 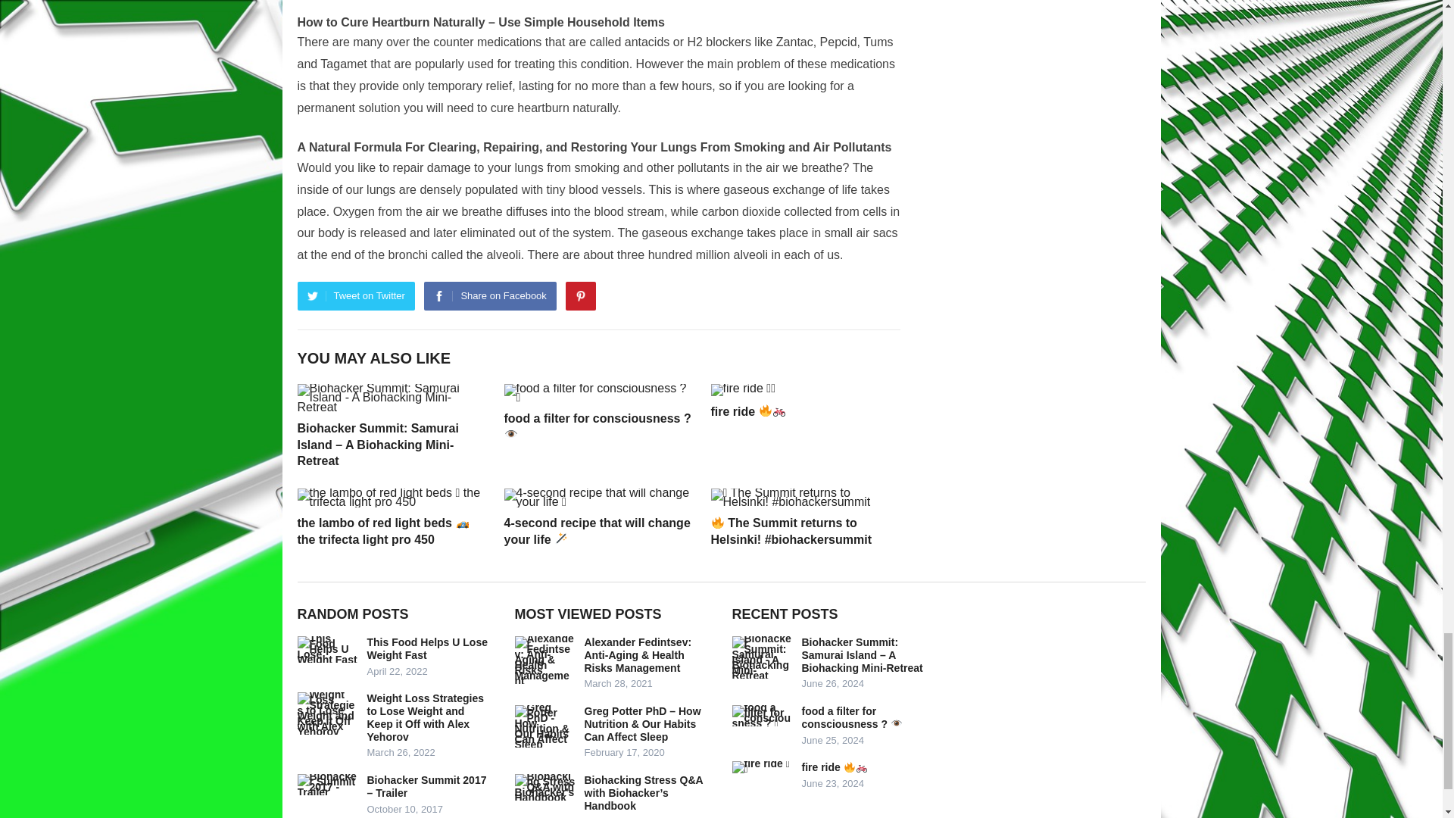 I want to click on Pinterest, so click(x=580, y=295).